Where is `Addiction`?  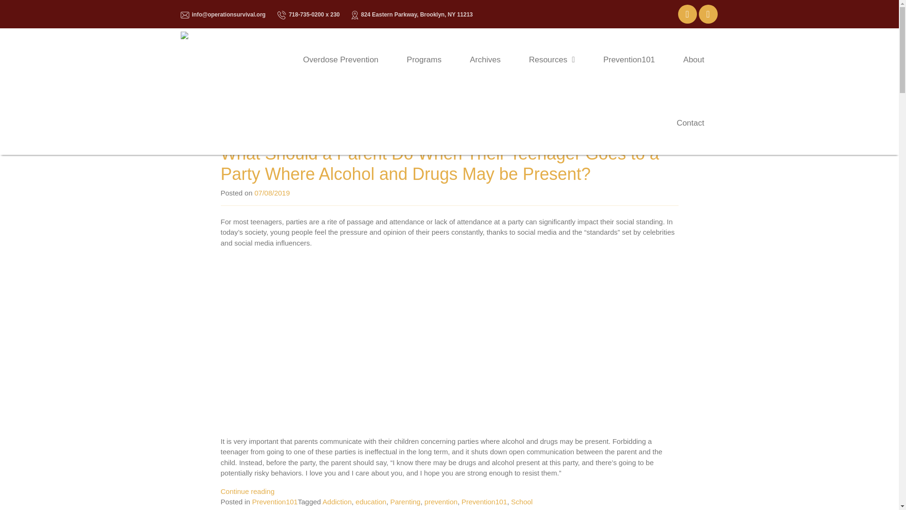
Addiction is located at coordinates (337, 501).